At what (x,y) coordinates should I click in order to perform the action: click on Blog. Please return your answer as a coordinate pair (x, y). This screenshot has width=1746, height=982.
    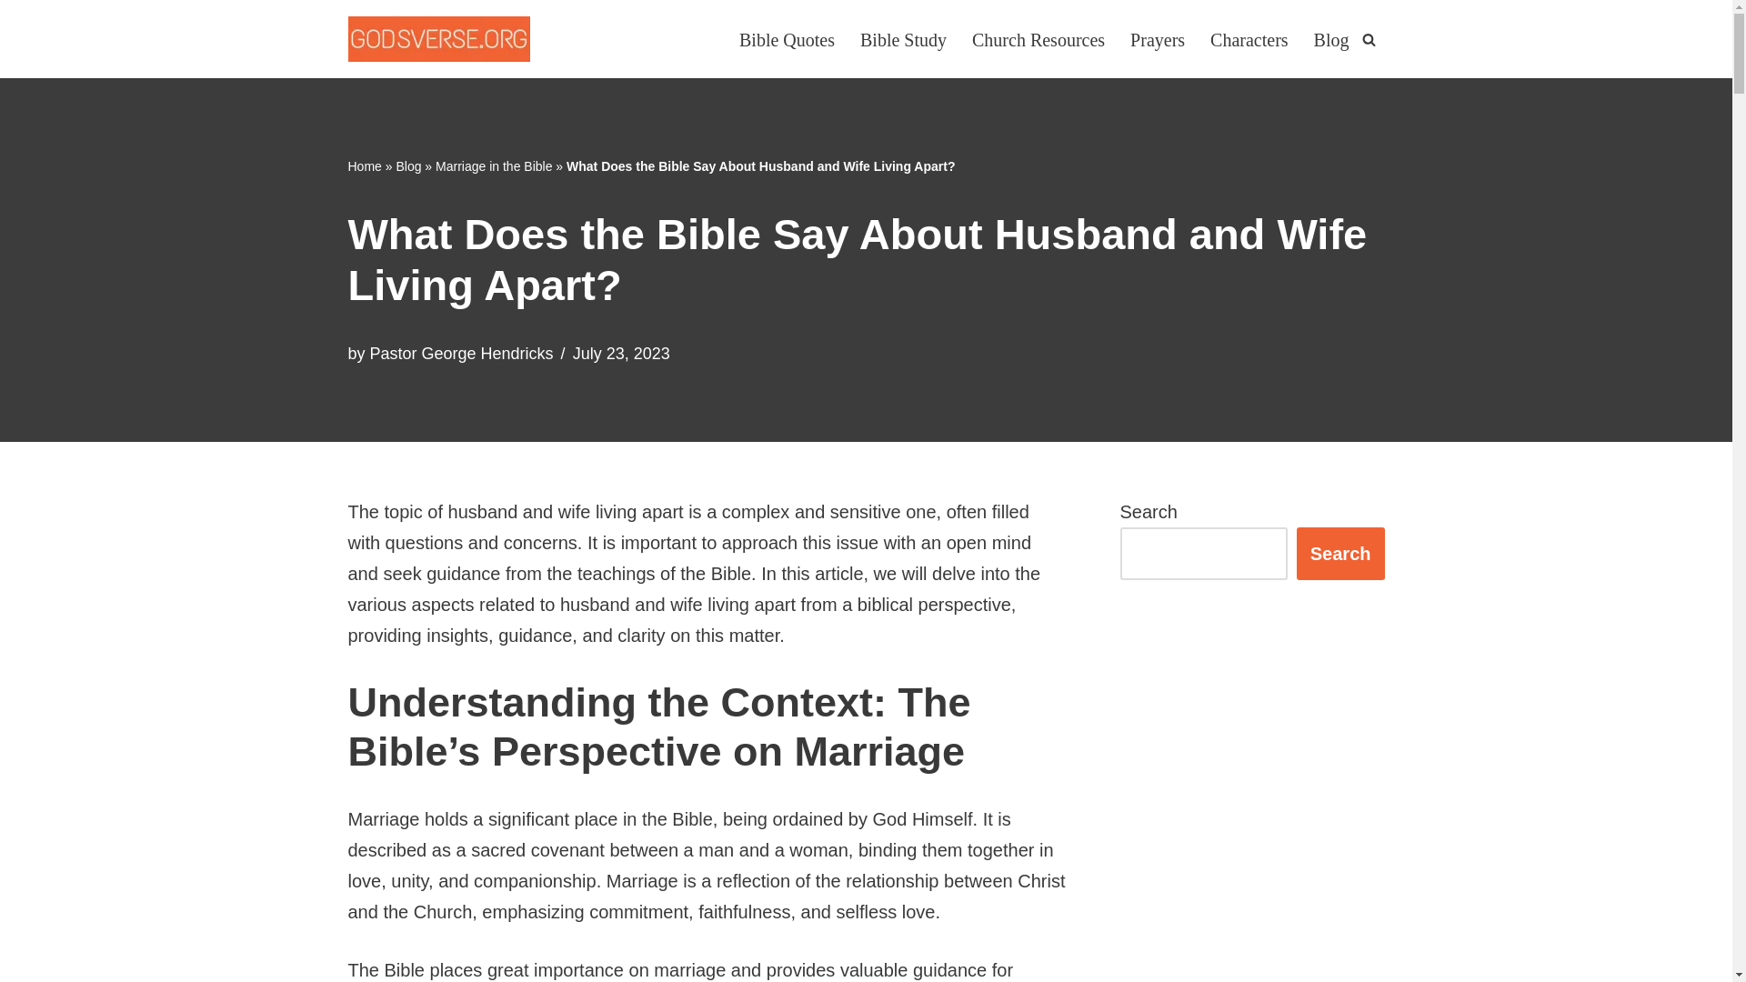
    Looking at the image, I should click on (407, 165).